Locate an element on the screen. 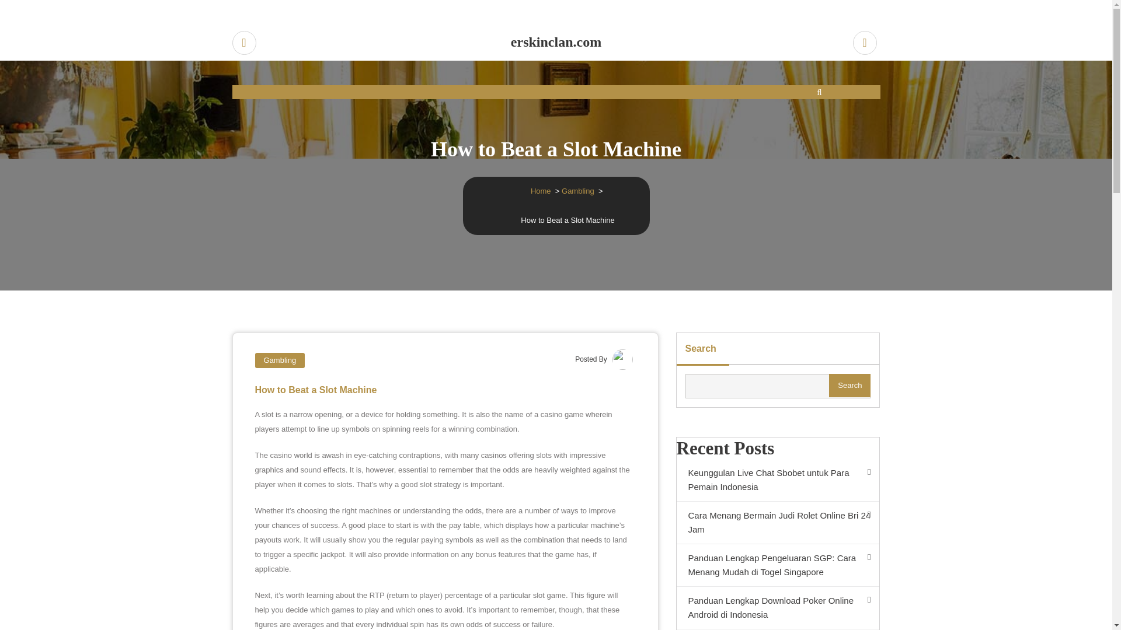 This screenshot has height=630, width=1121. Gambling is located at coordinates (279, 360).